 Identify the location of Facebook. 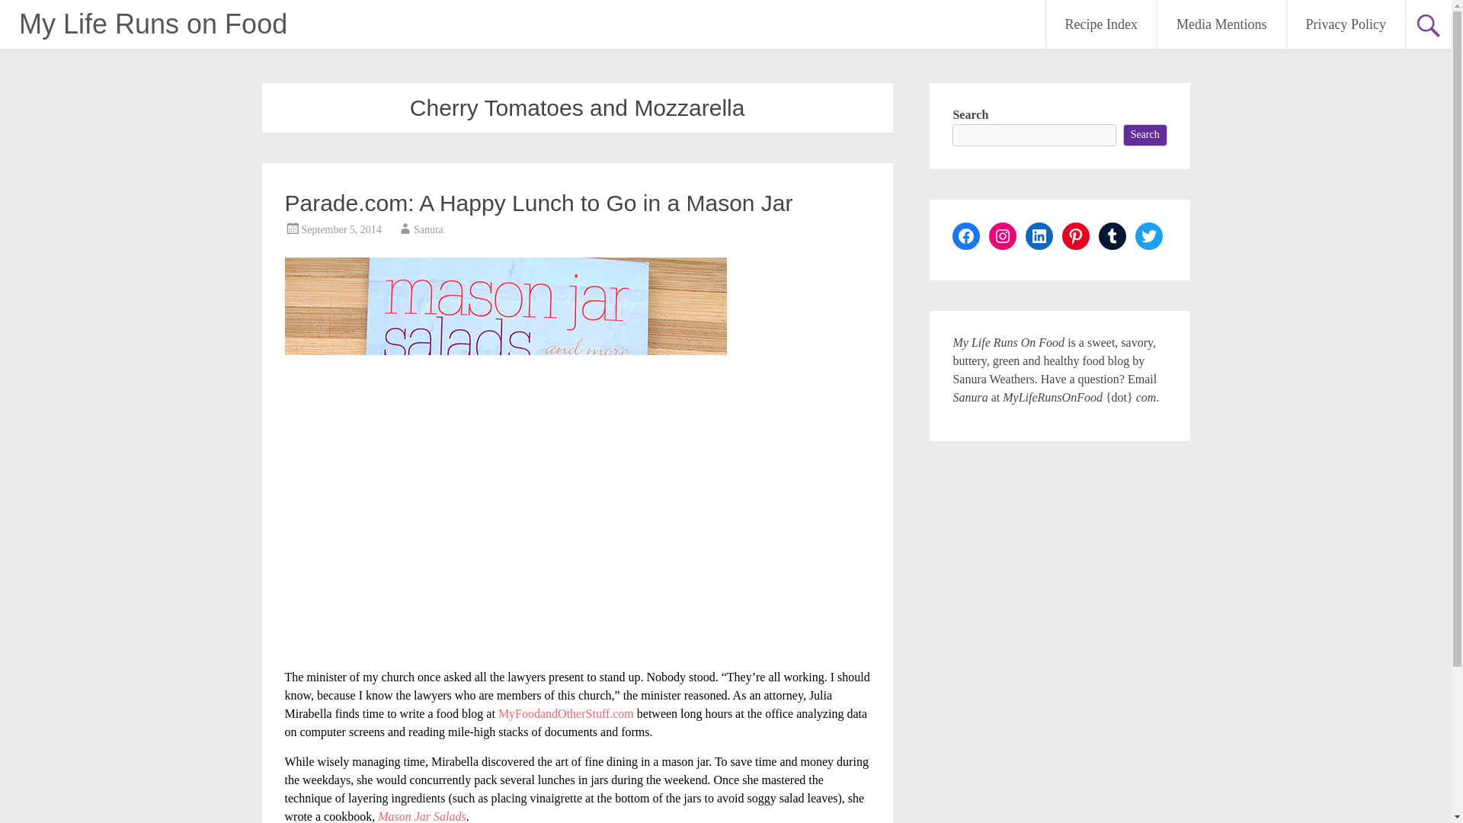
(966, 236).